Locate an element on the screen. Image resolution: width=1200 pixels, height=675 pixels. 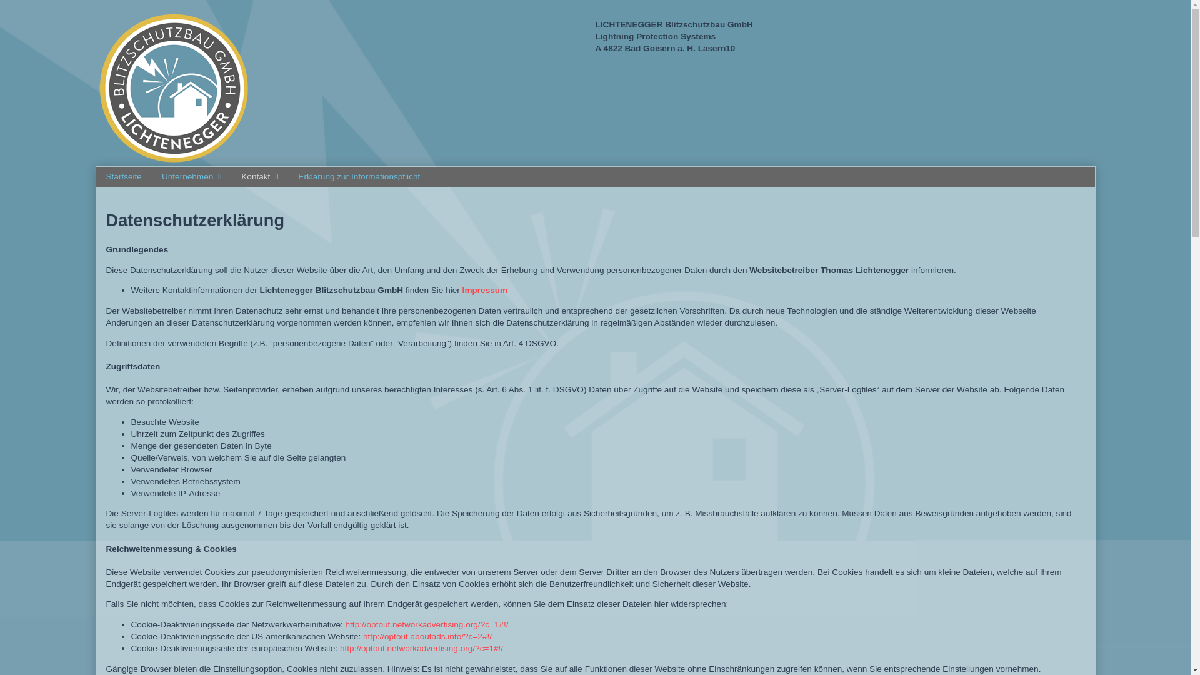
http://optout.networkadvertising.org/?c=1#!/ is located at coordinates (427, 625).